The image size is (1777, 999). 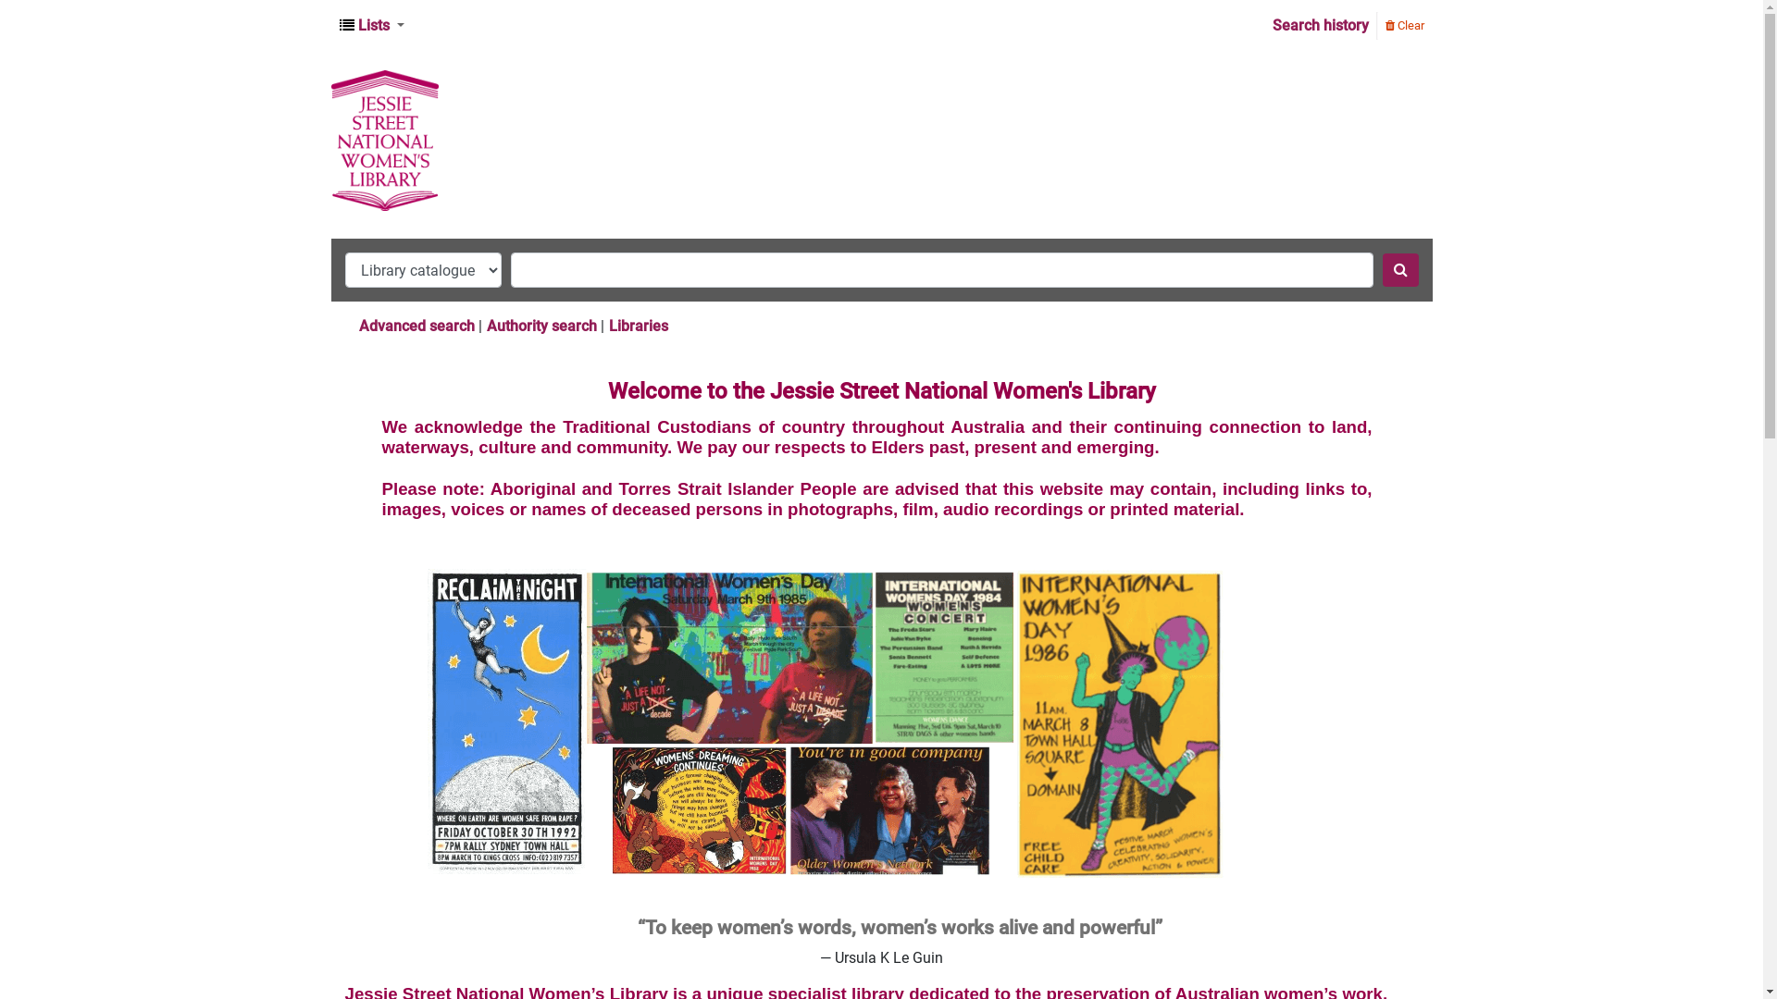 What do you see at coordinates (371, 26) in the screenshot?
I see `Lists` at bounding box center [371, 26].